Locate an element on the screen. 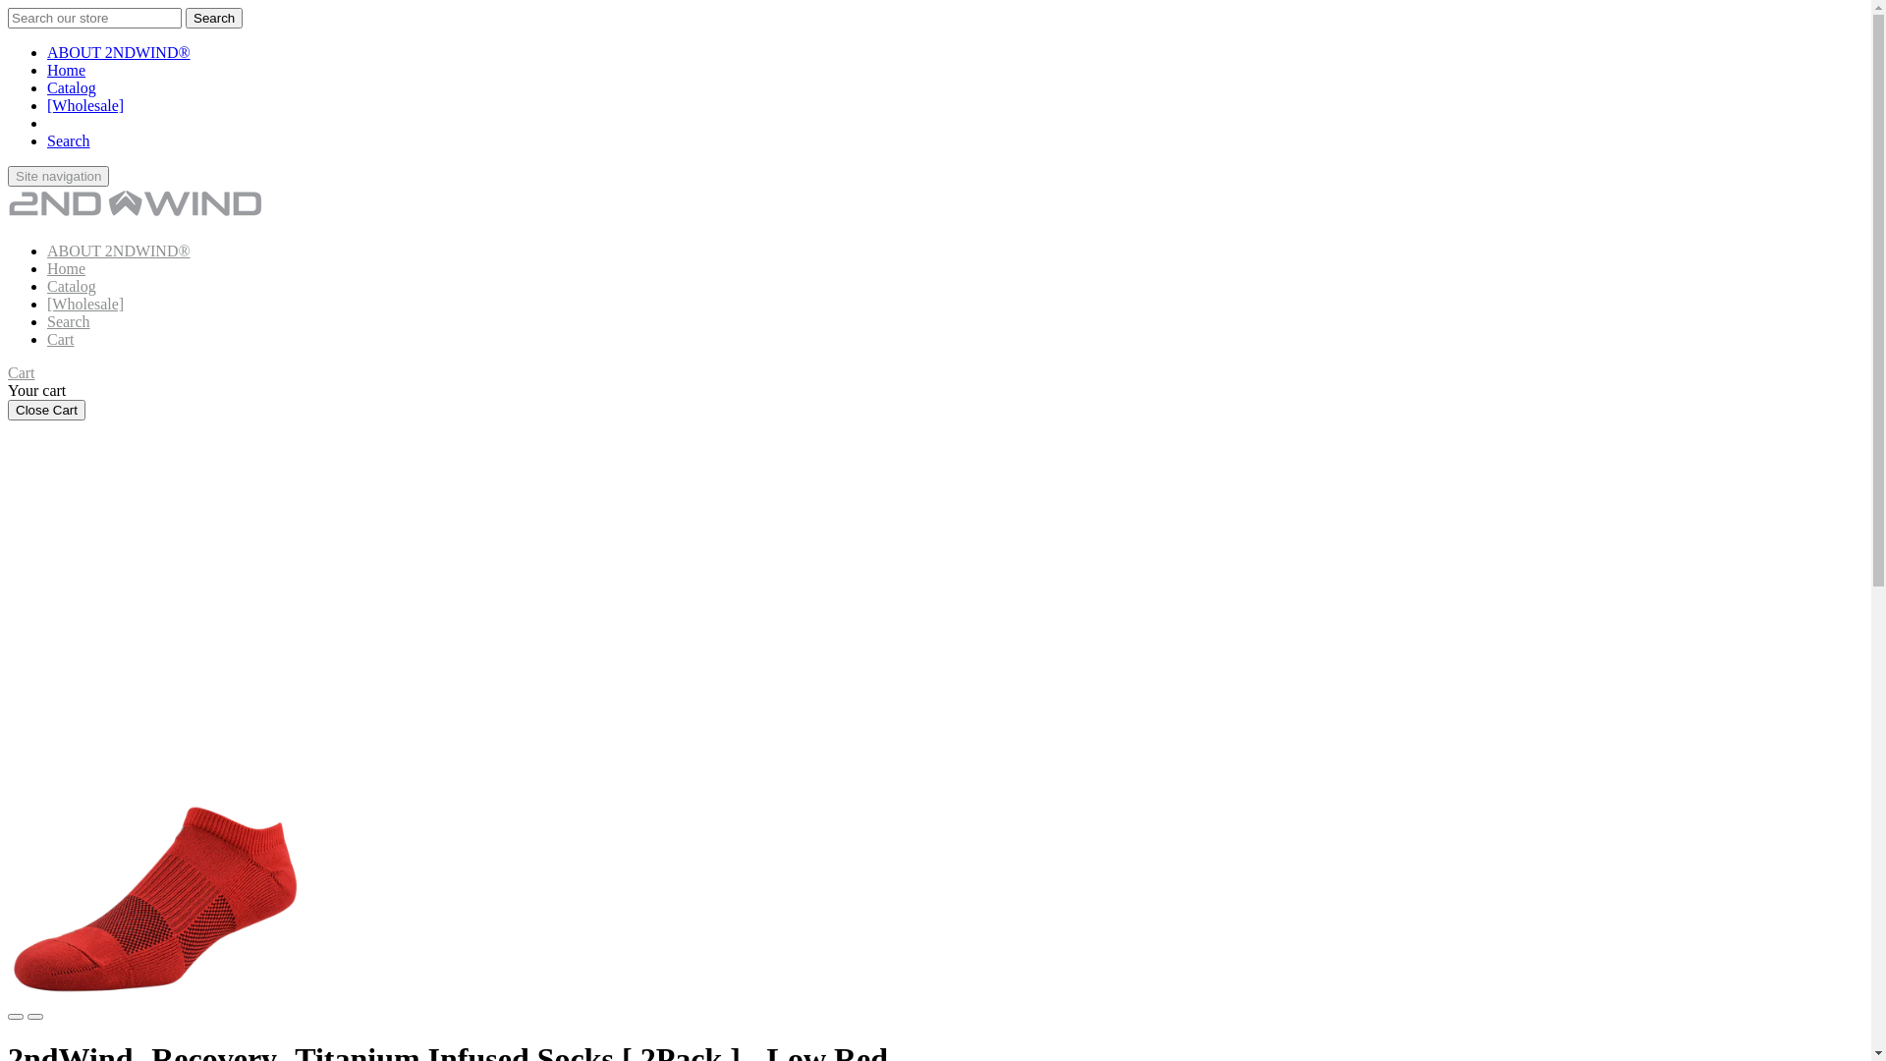  Search is located at coordinates (214, 18).